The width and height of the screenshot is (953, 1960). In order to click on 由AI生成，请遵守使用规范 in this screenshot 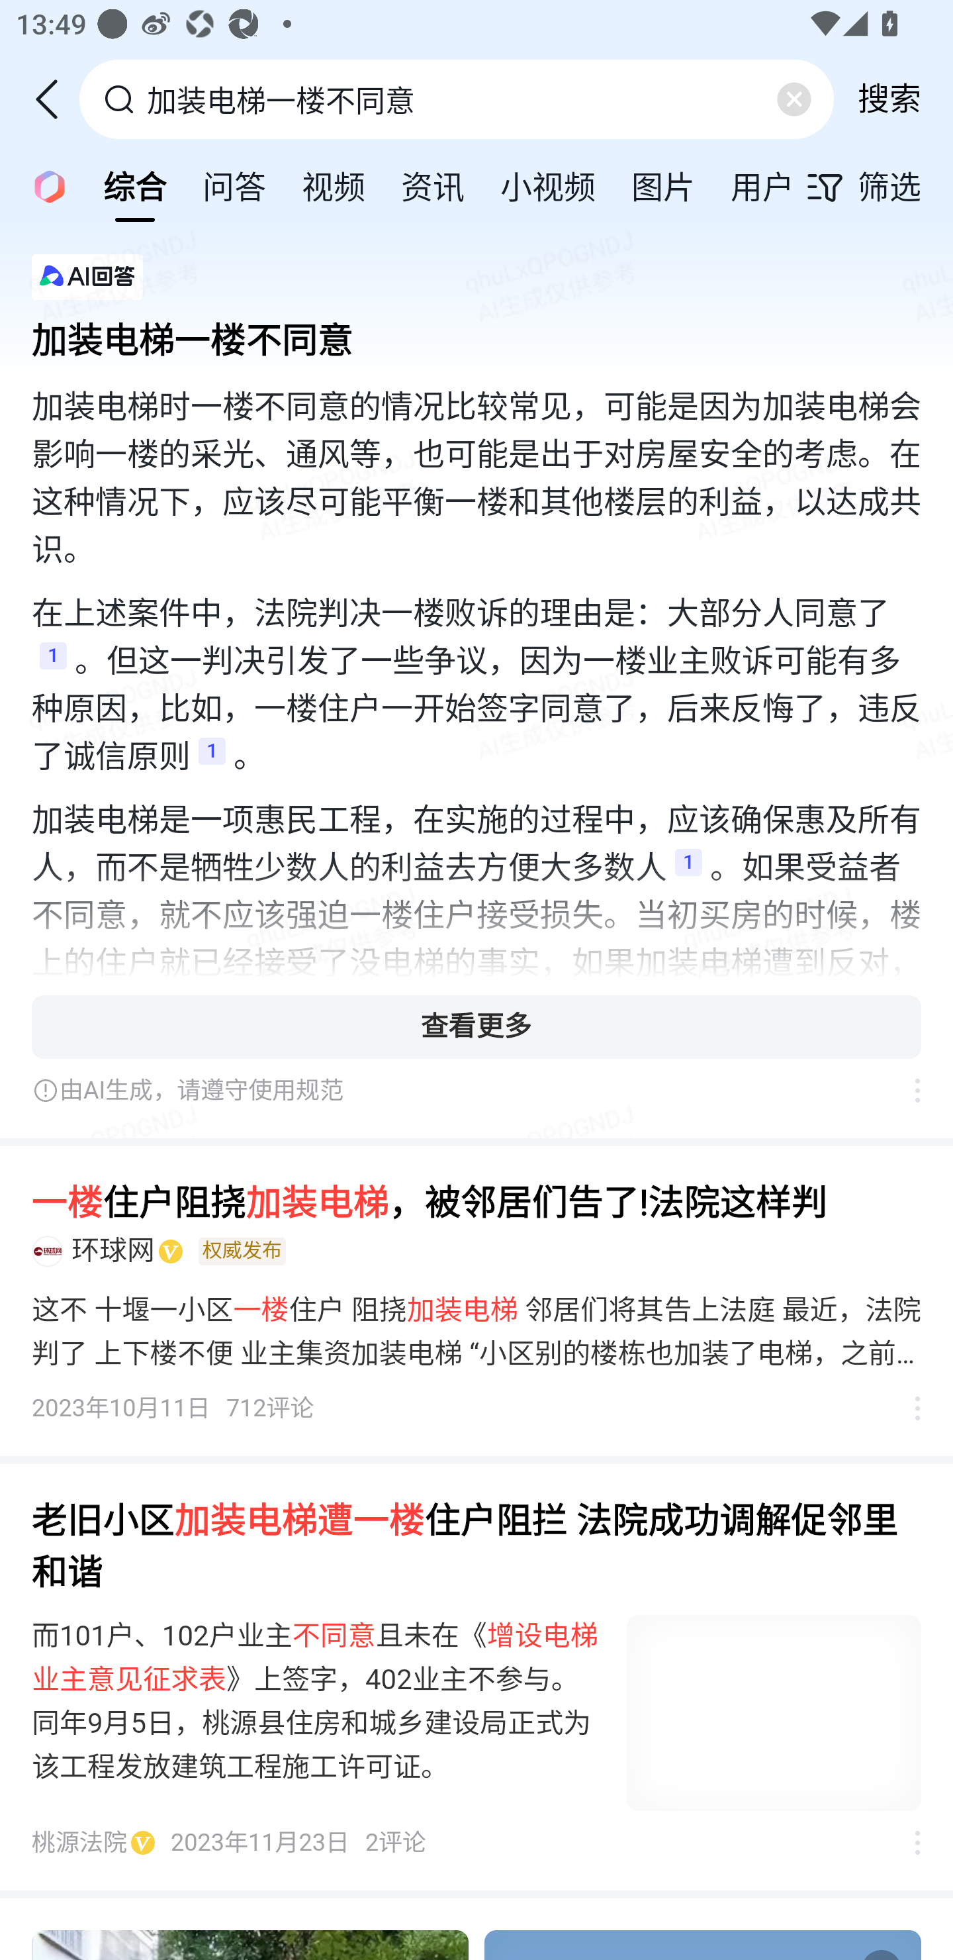, I will do `click(460, 1091)`.